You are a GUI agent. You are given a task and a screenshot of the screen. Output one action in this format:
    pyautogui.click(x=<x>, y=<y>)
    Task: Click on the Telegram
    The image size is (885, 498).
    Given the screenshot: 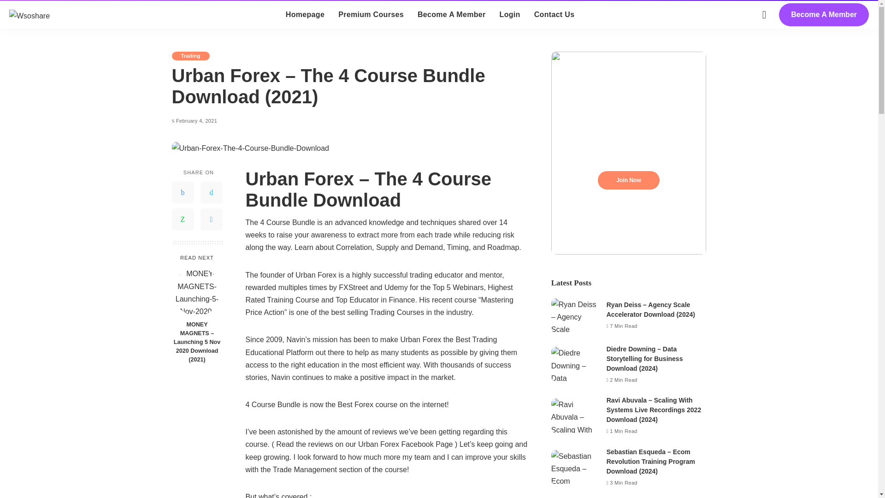 What is the action you would take?
    pyautogui.click(x=211, y=219)
    